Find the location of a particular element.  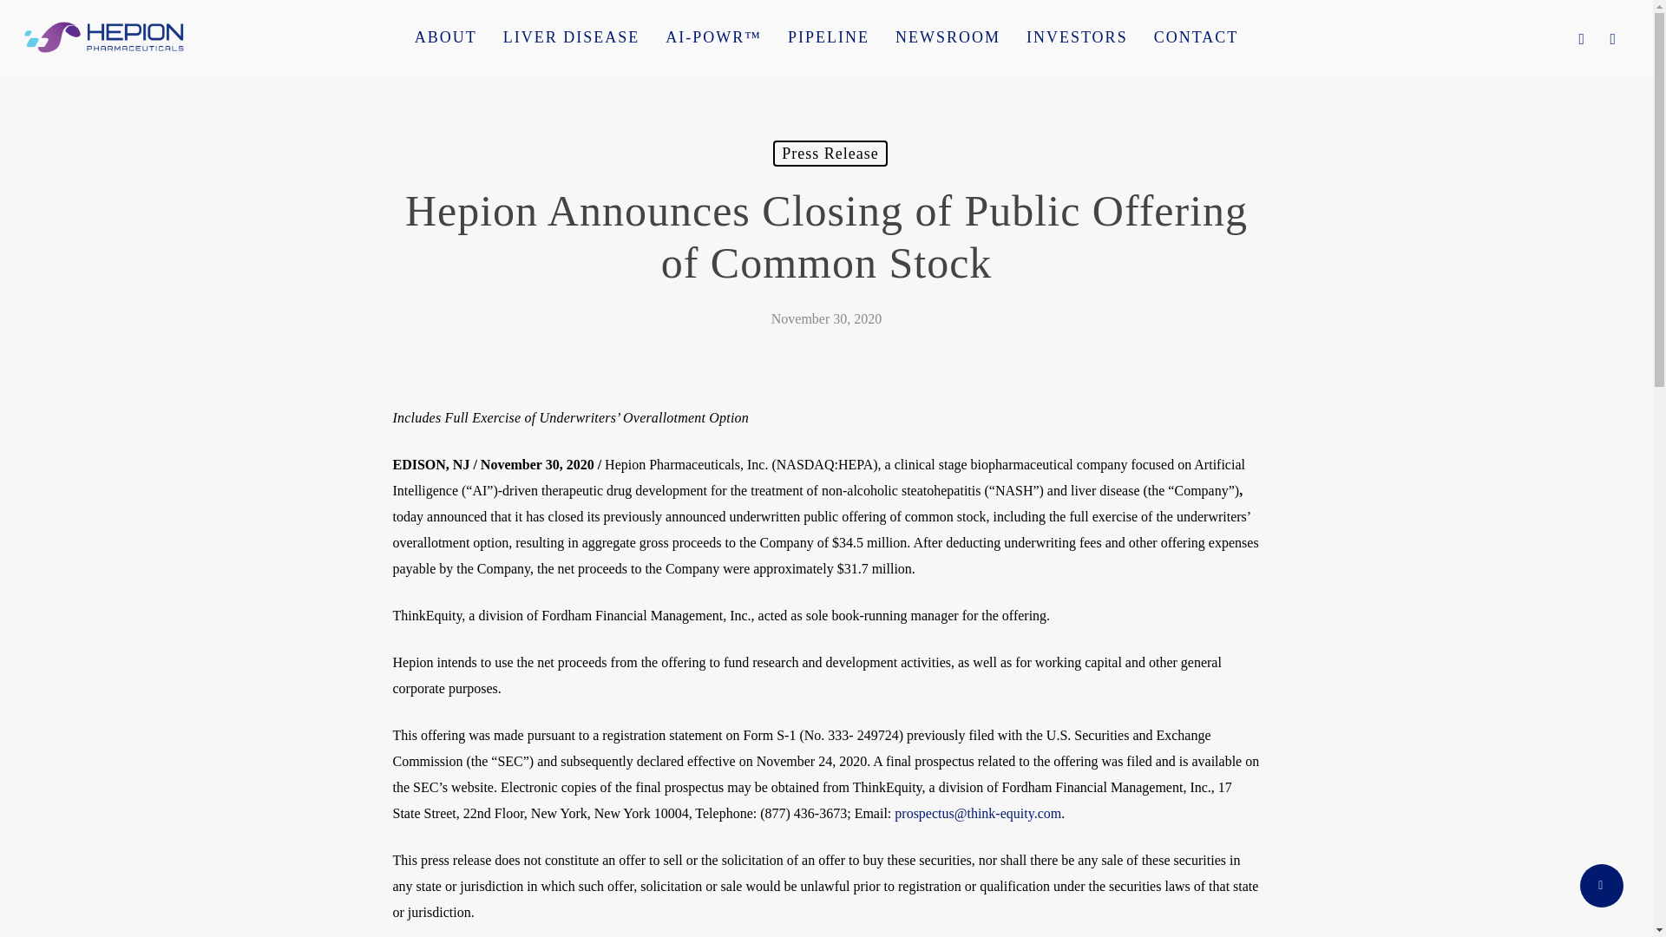

TWITTER is located at coordinates (1581, 37).